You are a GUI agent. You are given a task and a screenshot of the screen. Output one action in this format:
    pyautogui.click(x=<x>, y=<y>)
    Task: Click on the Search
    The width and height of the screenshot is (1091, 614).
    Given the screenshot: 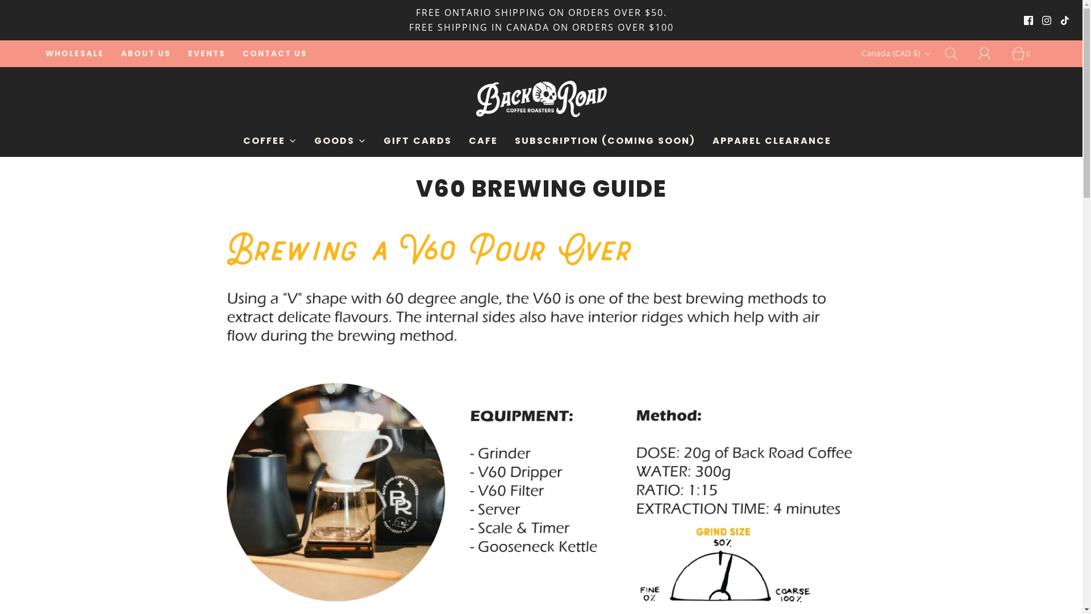 What is the action you would take?
    pyautogui.click(x=957, y=53)
    